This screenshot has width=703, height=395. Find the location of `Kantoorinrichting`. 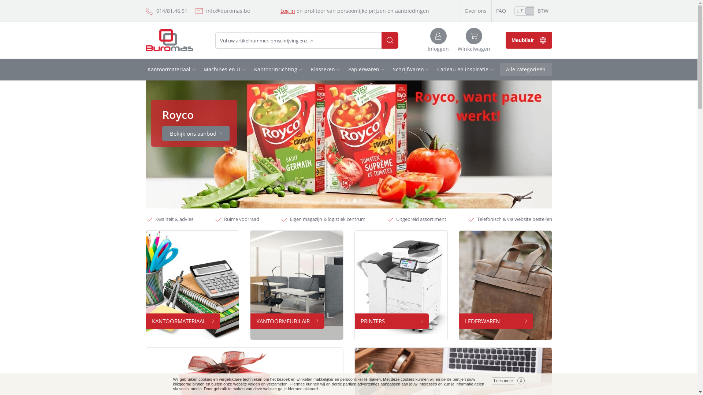

Kantoorinrichting is located at coordinates (279, 69).